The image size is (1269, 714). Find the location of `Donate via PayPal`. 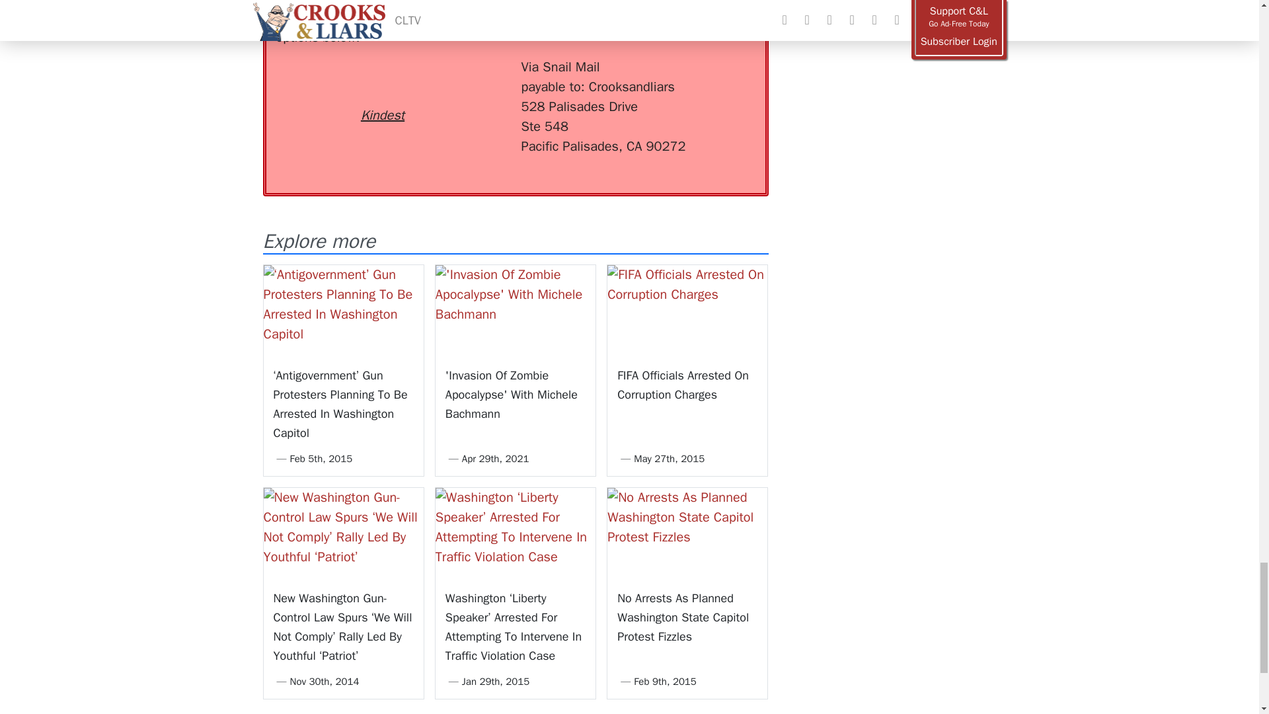

Donate via PayPal is located at coordinates (471, 81).